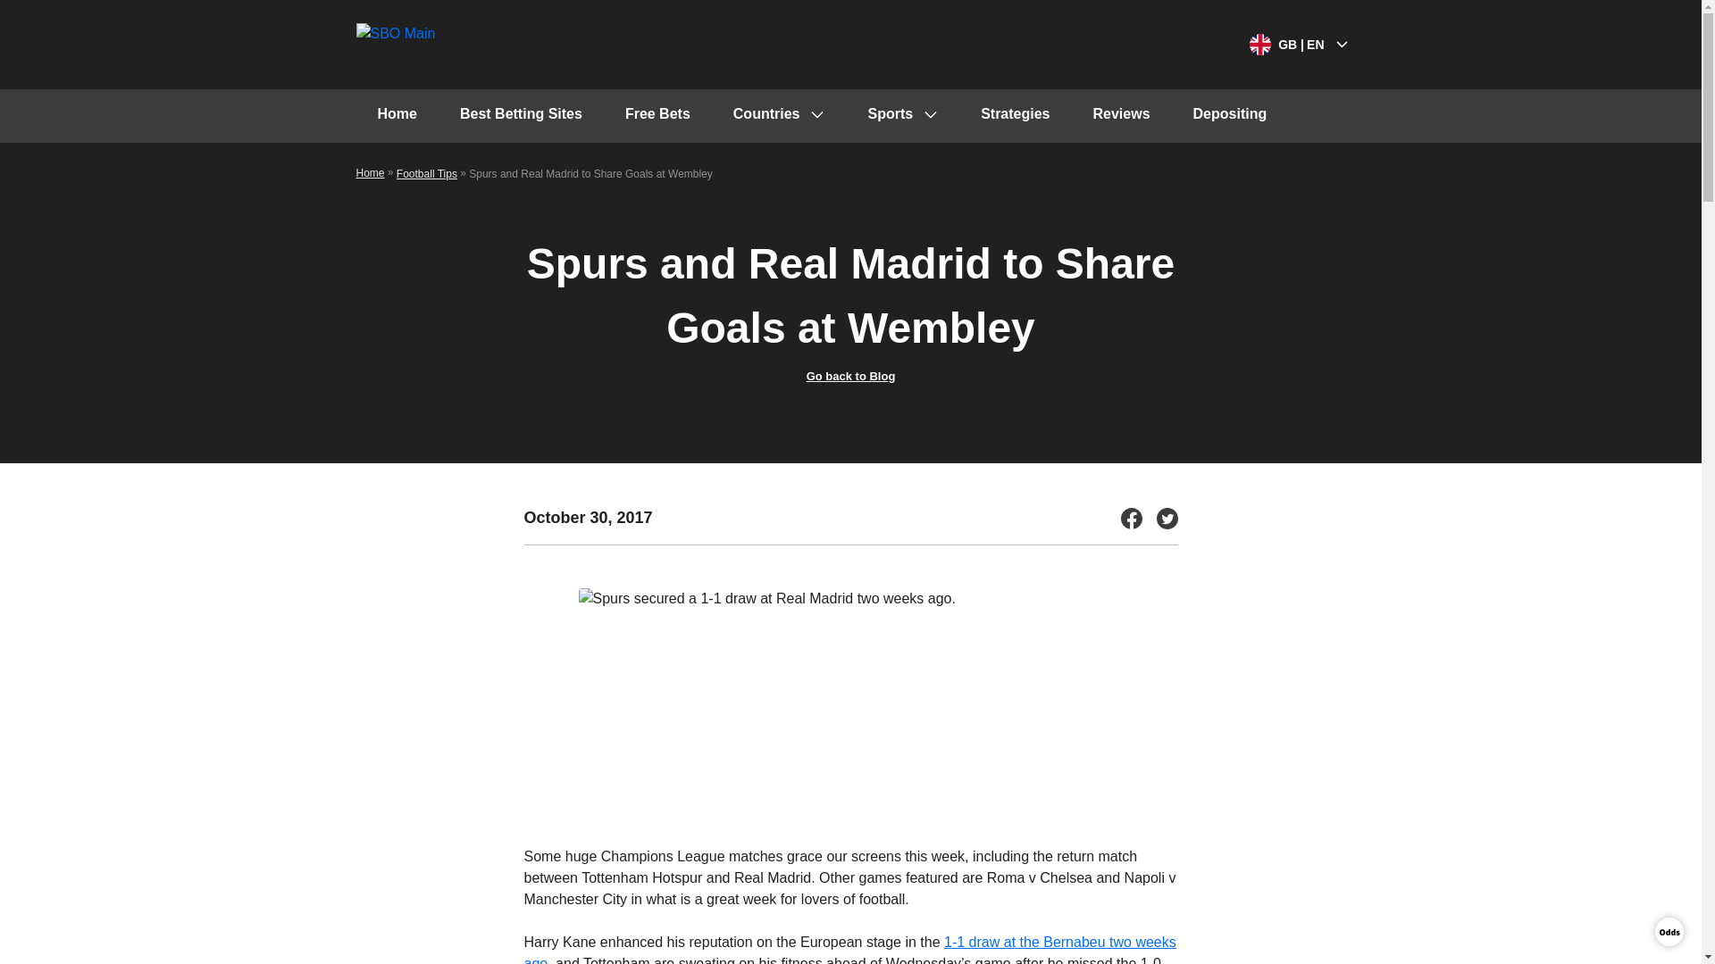 The height and width of the screenshot is (964, 1715). What do you see at coordinates (521, 116) in the screenshot?
I see `Best Betting Sites` at bounding box center [521, 116].